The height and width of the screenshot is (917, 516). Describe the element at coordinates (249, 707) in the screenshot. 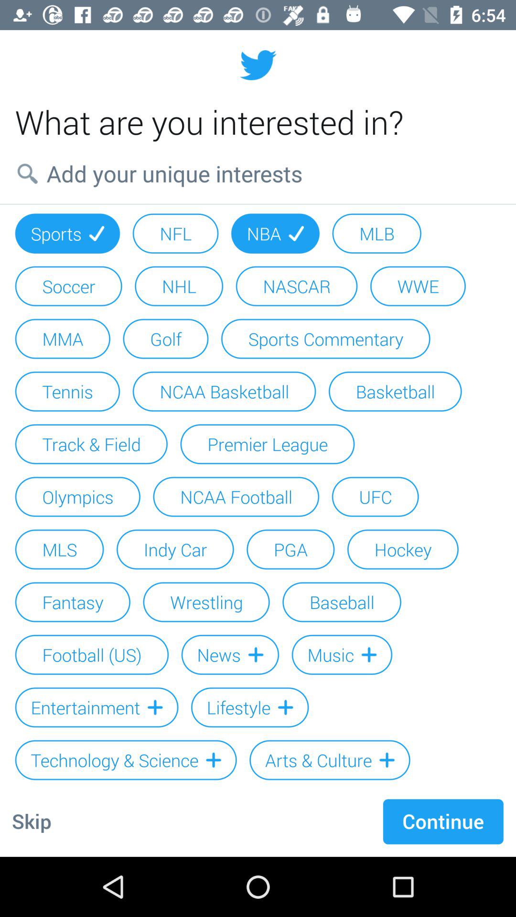

I see `turn on item next to the entertainment` at that location.